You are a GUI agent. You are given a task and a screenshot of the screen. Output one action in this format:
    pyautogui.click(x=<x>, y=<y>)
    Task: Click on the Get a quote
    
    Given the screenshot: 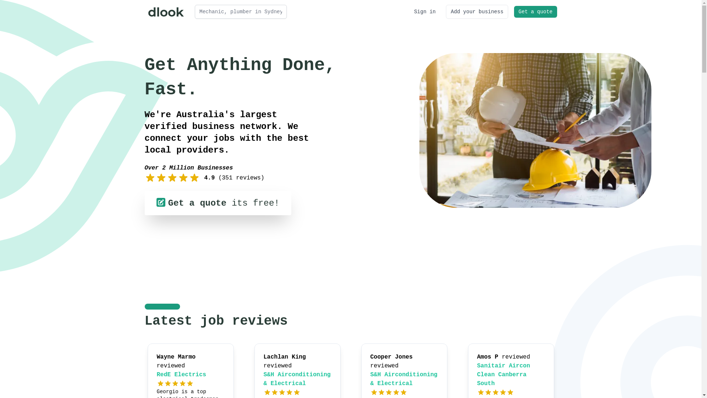 What is the action you would take?
    pyautogui.click(x=535, y=12)
    